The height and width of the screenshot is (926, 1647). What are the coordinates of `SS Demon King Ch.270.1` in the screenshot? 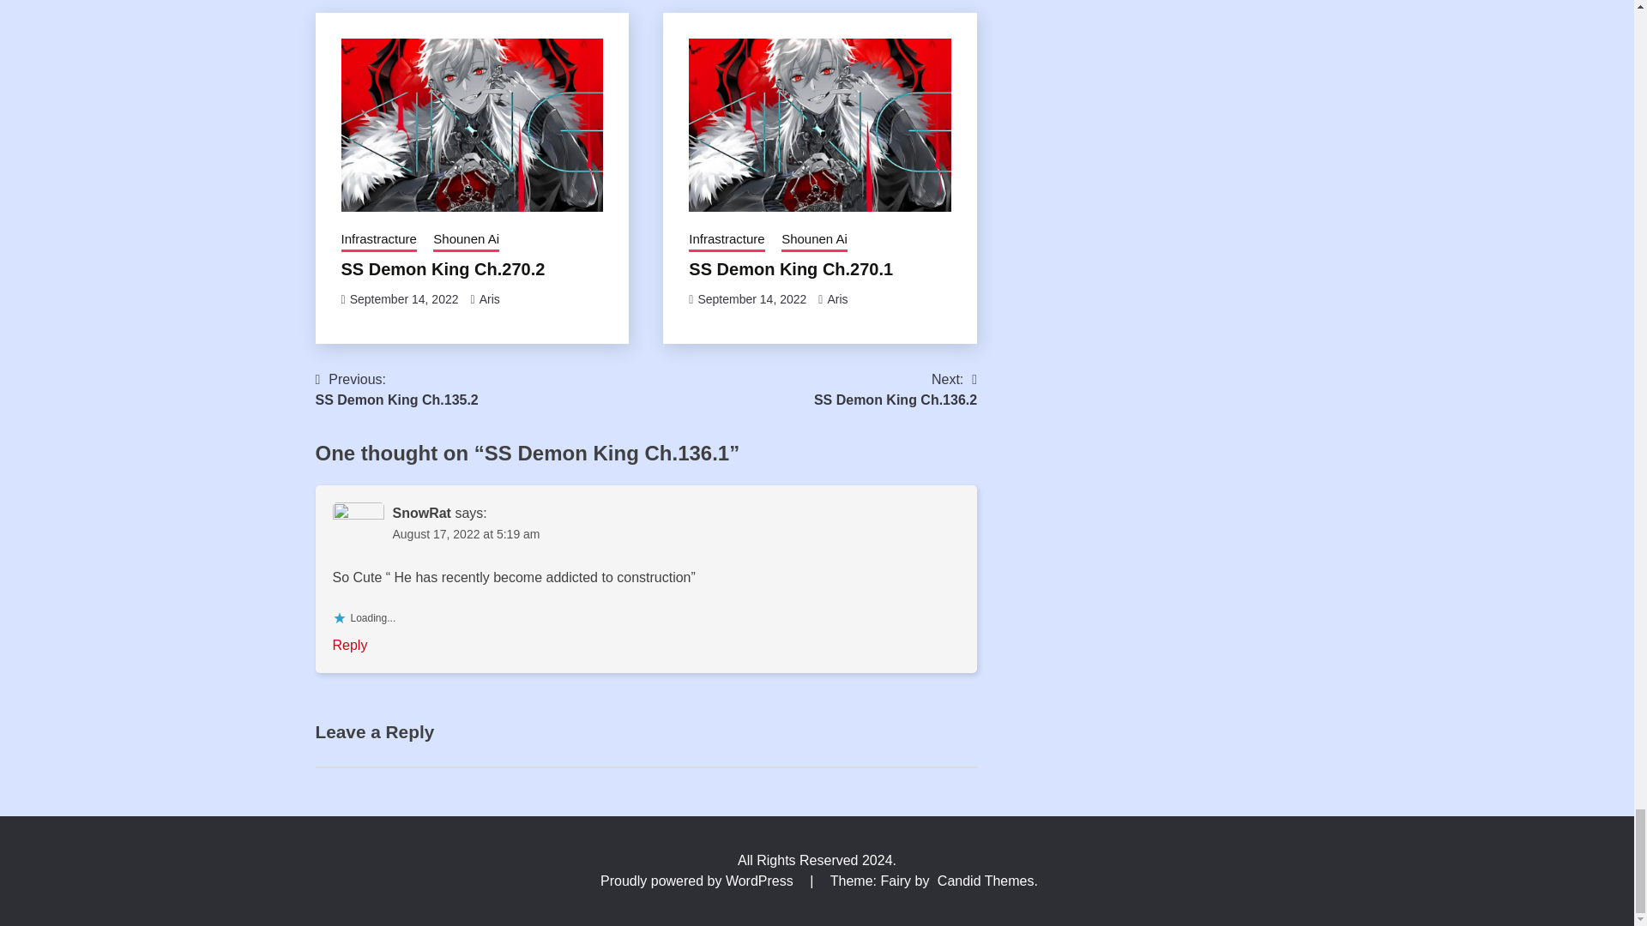 It's located at (790, 269).